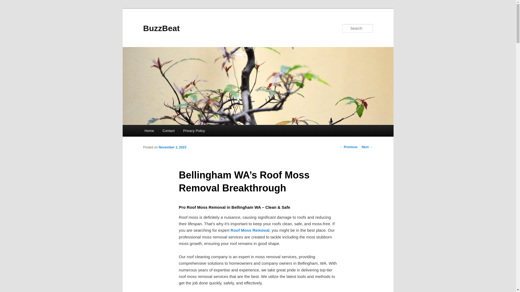 The height and width of the screenshot is (292, 520). I want to click on BuzzBeat, so click(161, 28).